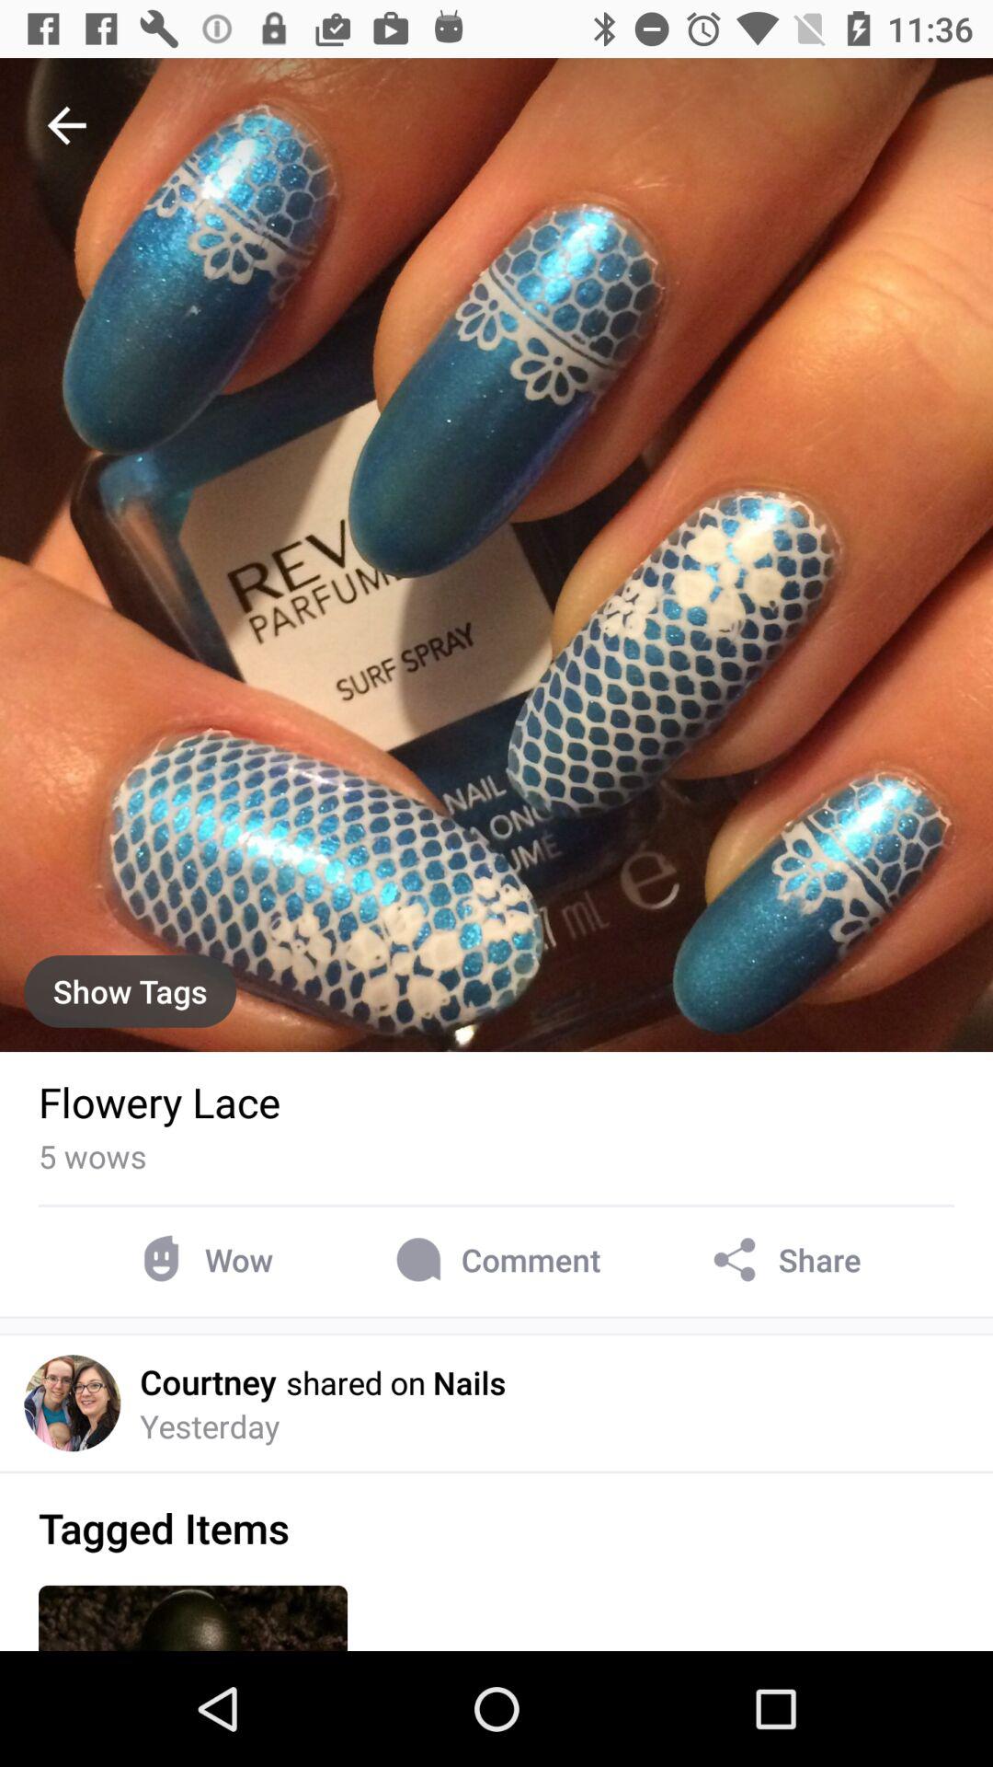 Image resolution: width=993 pixels, height=1767 pixels. I want to click on choose comment item, so click(495, 1259).